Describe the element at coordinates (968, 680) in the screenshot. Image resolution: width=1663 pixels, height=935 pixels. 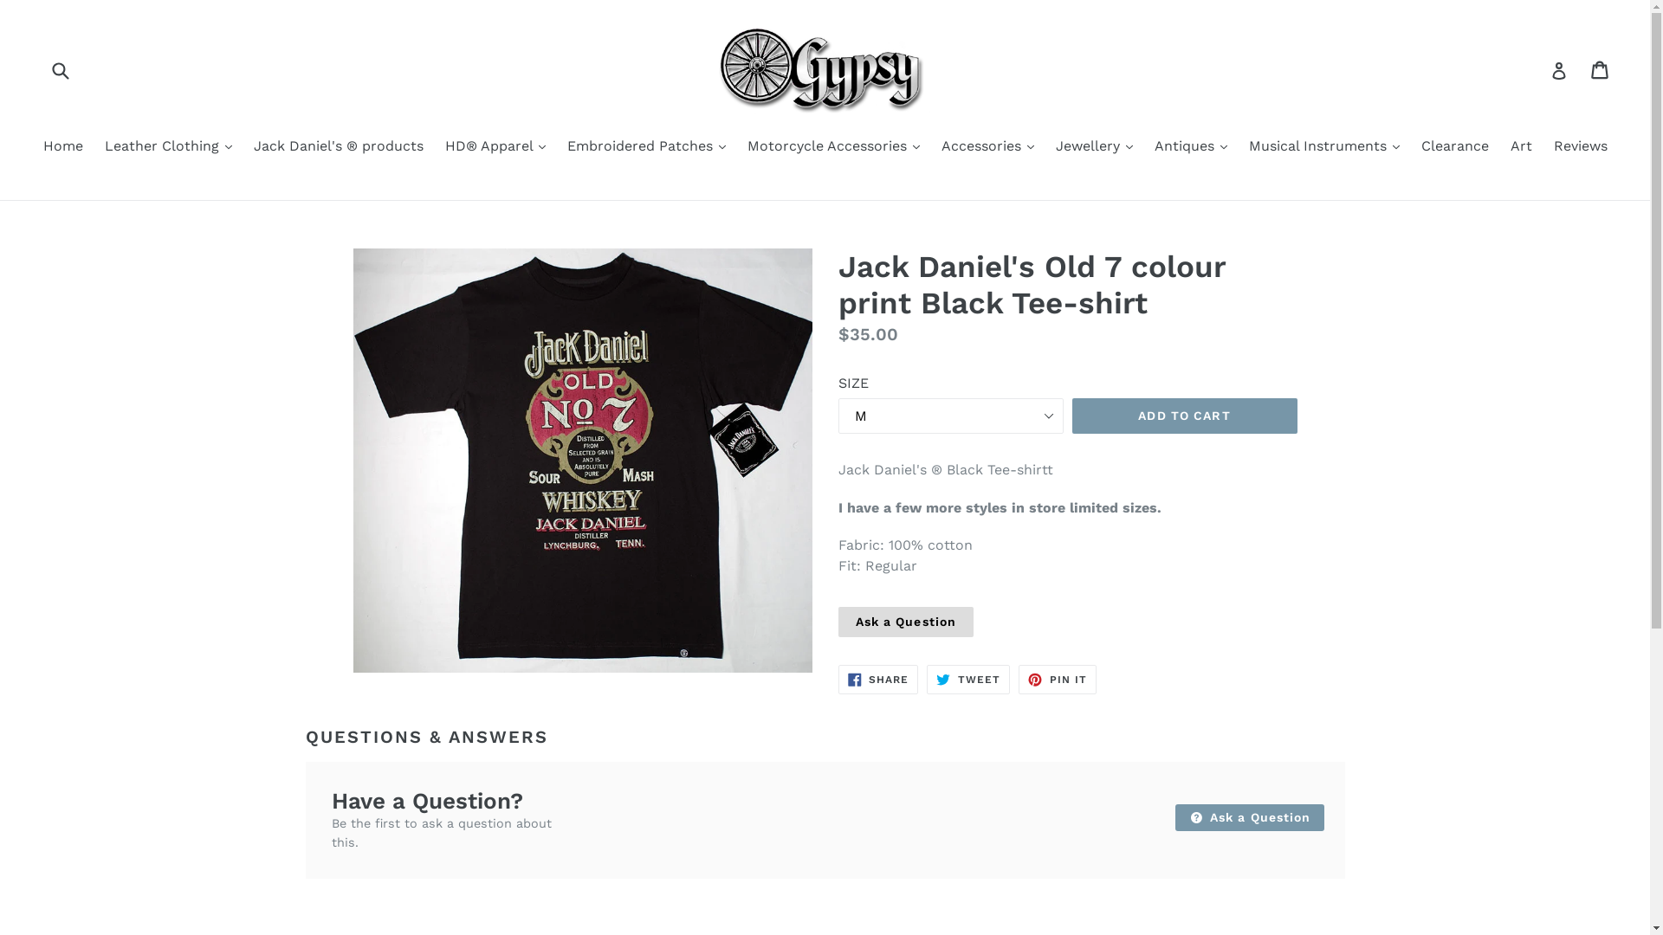
I see `TWEET
TWEET ON TWITTER` at that location.